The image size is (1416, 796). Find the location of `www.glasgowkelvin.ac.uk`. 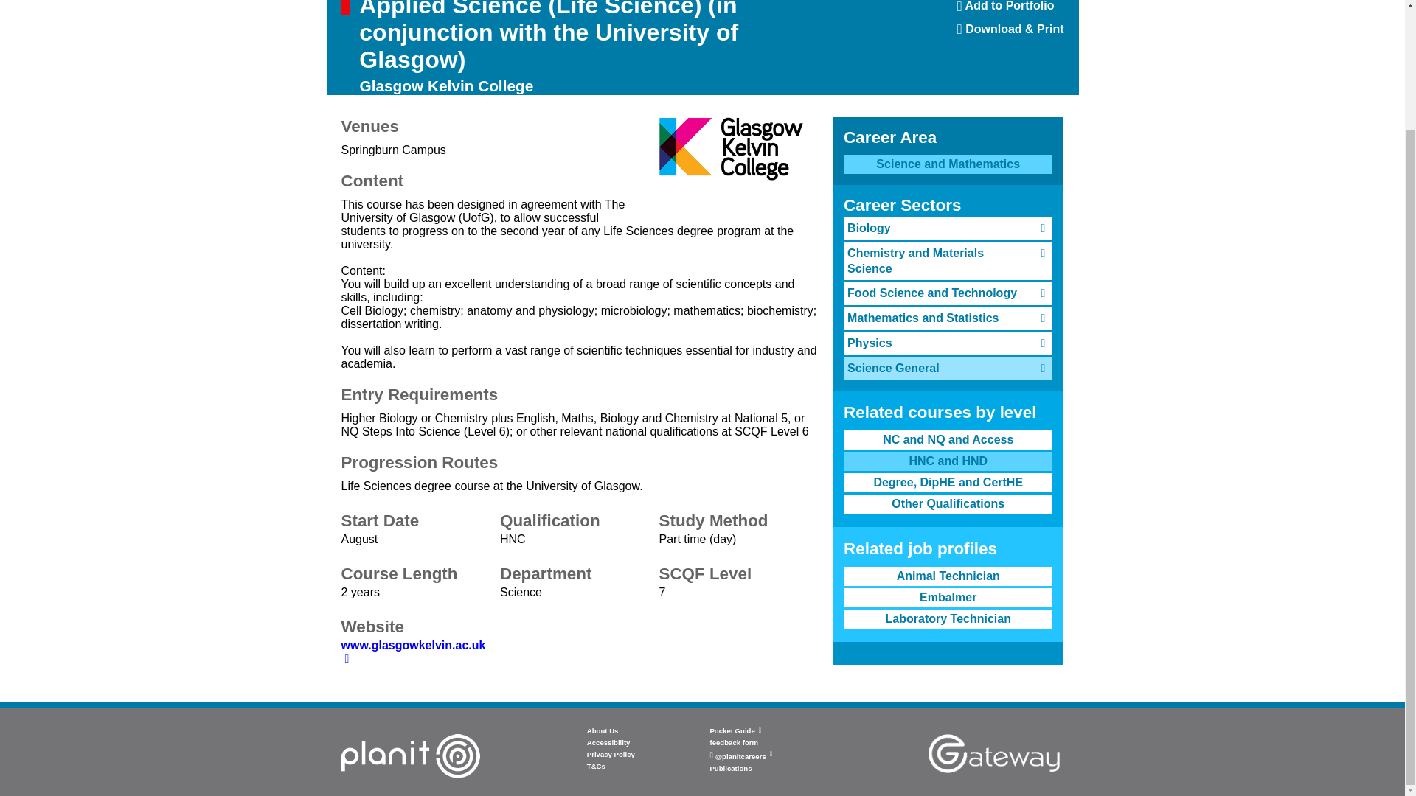

www.glasgowkelvin.ac.uk is located at coordinates (413, 652).